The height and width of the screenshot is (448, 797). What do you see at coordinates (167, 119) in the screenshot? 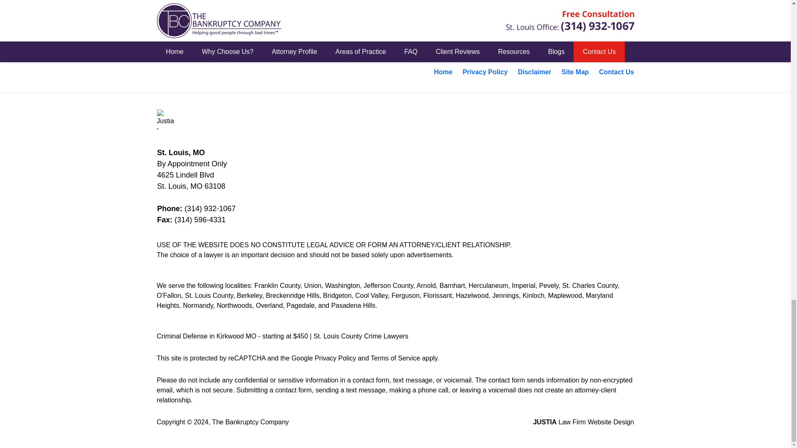
I see `Justia` at bounding box center [167, 119].